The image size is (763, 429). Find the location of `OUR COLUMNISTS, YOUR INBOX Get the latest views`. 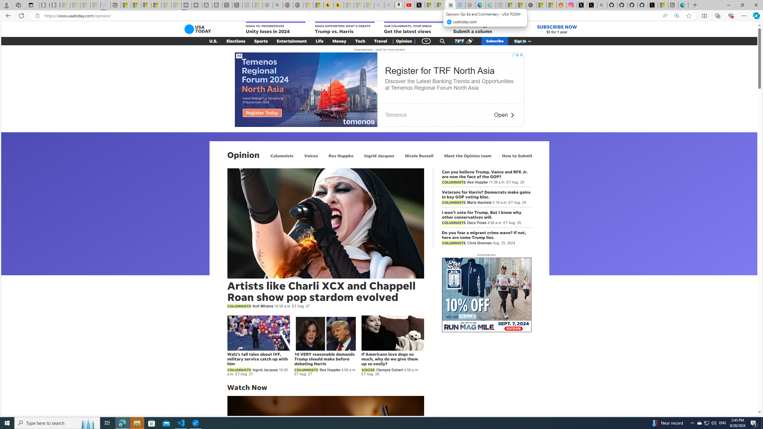

OUR COLUMNISTS, YOUR INBOX Get the latest views is located at coordinates (414, 28).